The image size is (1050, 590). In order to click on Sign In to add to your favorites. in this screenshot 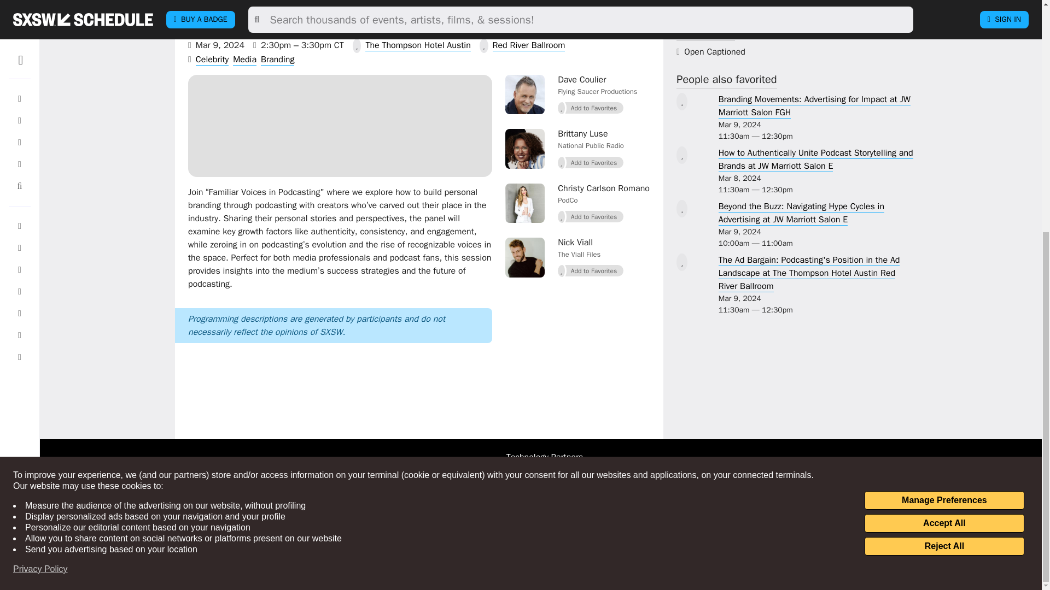, I will do `click(591, 163)`.